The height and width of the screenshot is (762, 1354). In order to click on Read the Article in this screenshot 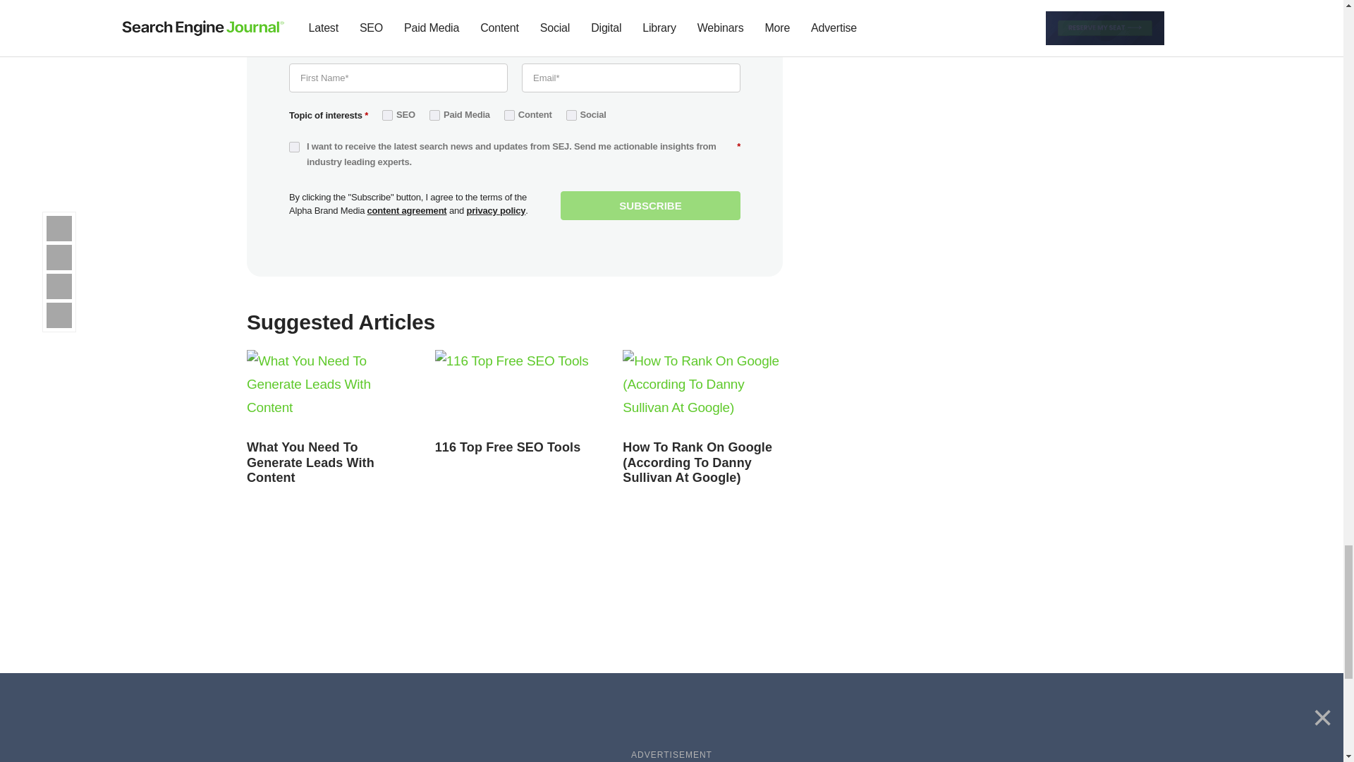, I will do `click(310, 462)`.